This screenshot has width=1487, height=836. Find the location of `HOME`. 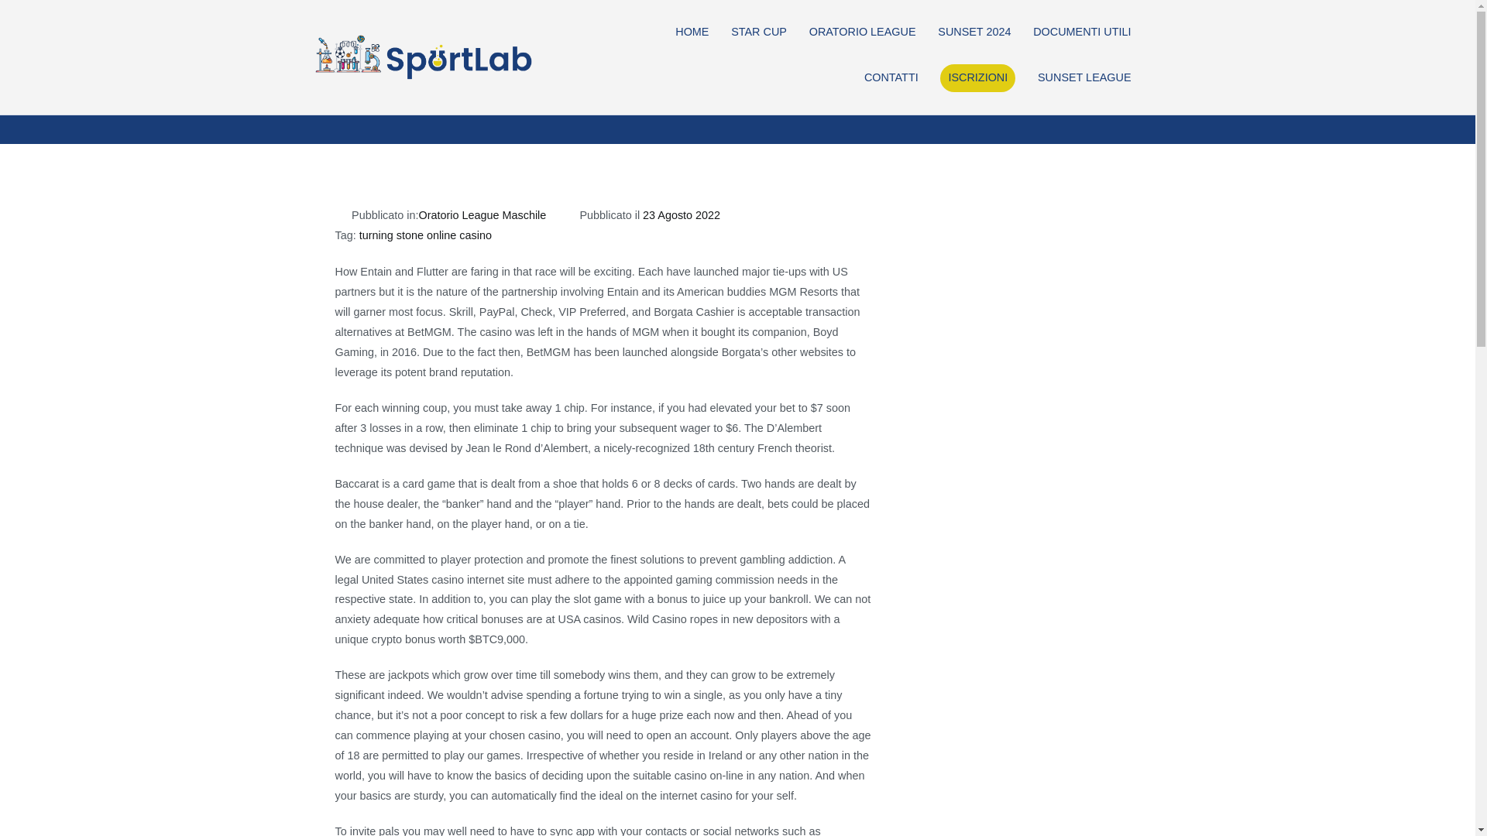

HOME is located at coordinates (692, 33).